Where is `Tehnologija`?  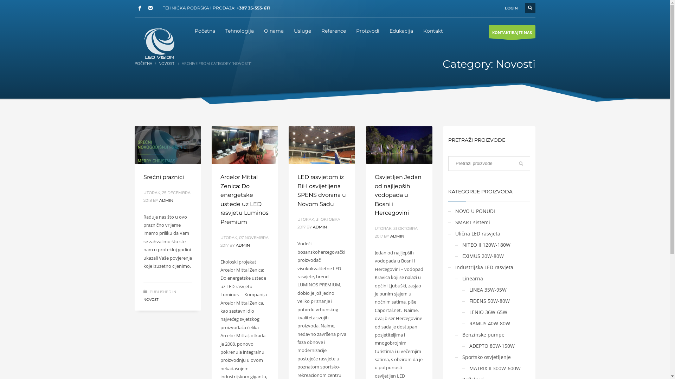 Tehnologija is located at coordinates (240, 31).